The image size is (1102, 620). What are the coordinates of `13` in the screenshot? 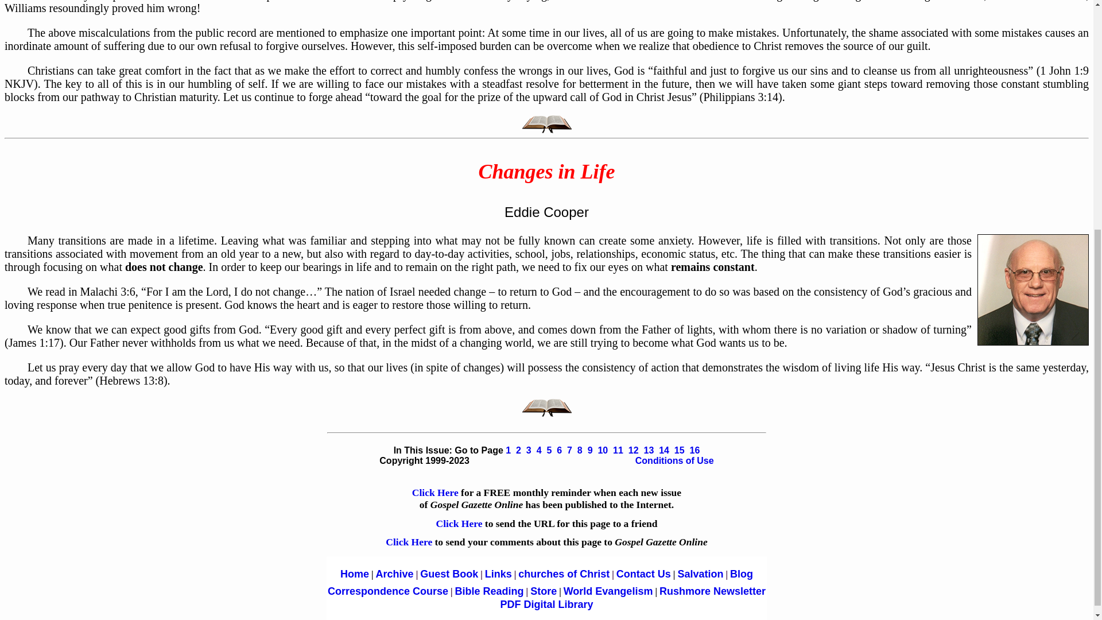 It's located at (649, 450).